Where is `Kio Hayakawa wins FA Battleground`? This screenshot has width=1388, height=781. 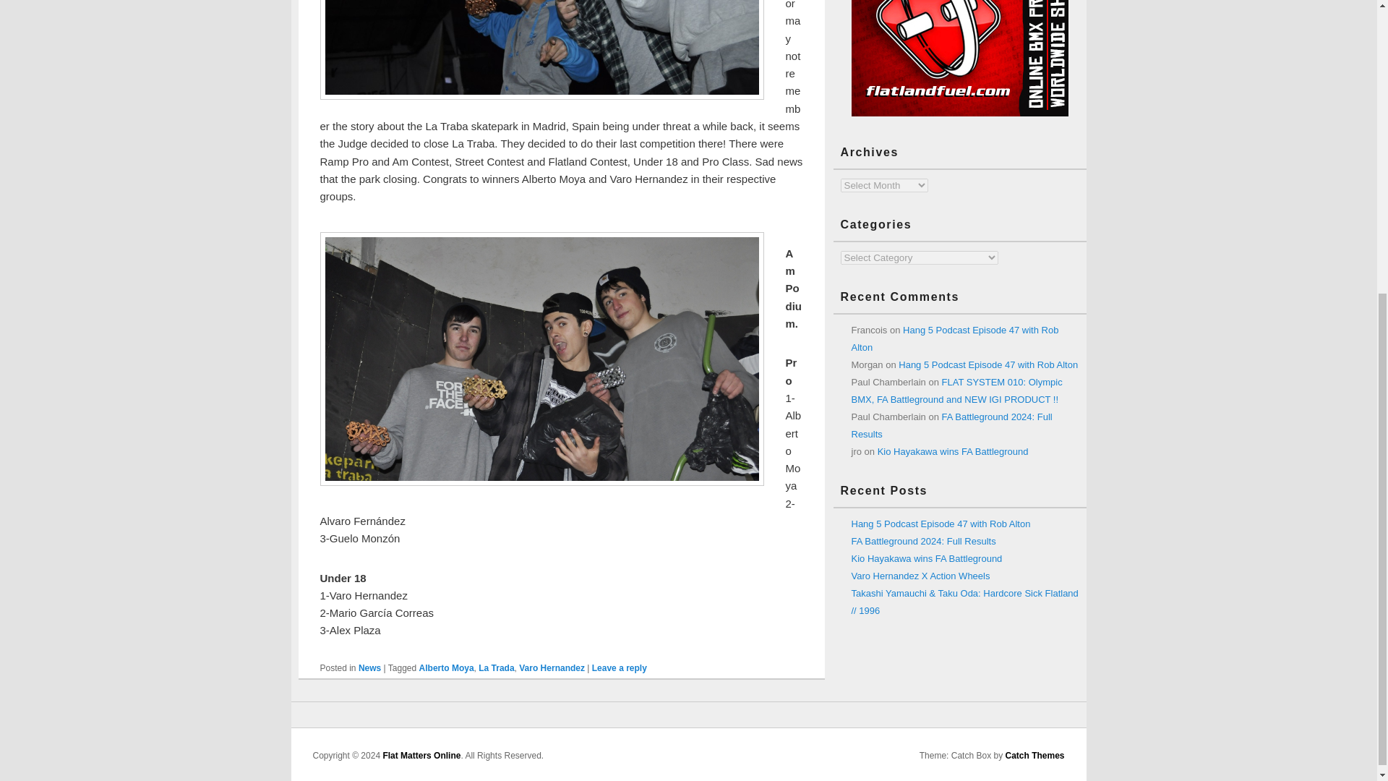 Kio Hayakawa wins FA Battleground is located at coordinates (953, 451).